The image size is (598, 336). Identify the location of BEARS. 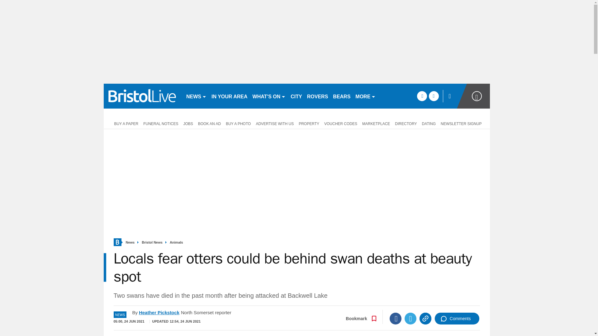
(341, 96).